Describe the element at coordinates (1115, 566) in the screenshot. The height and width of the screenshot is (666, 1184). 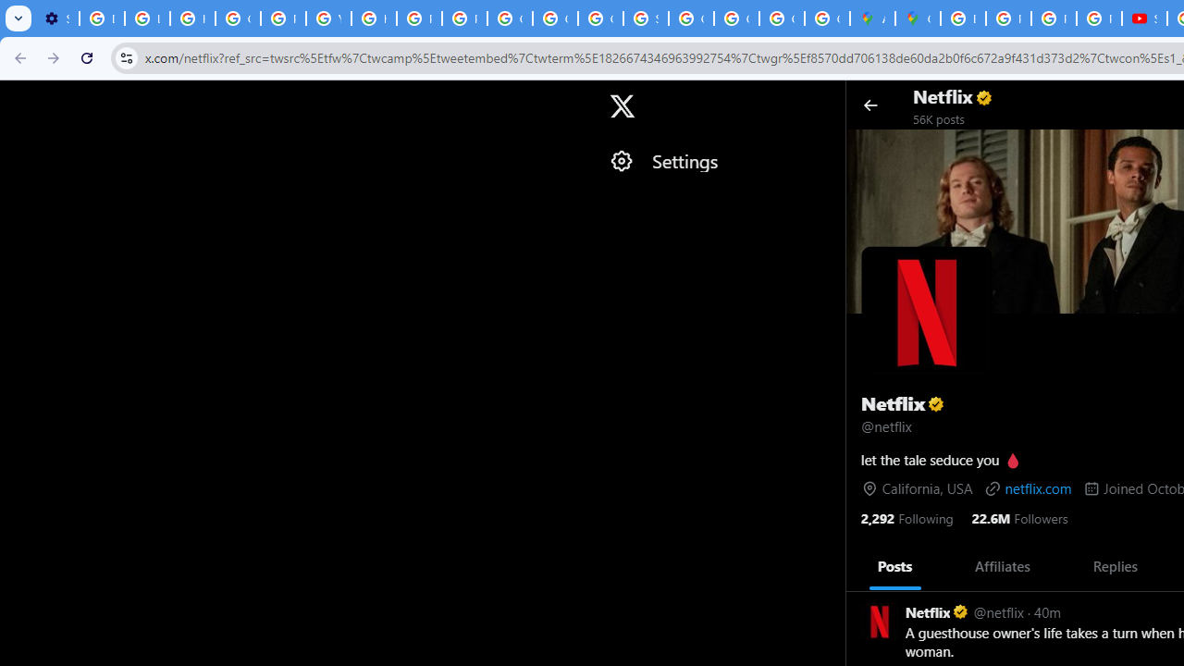
I see `Replies` at that location.